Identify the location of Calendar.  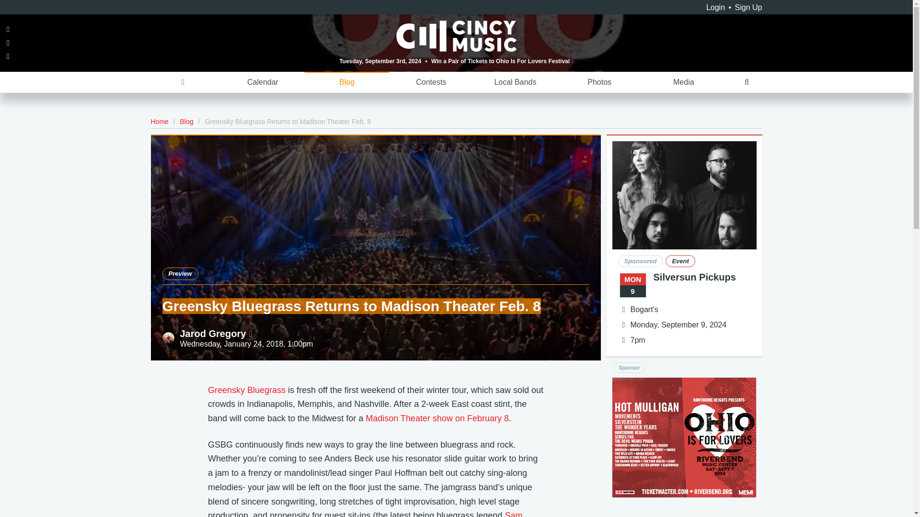
(263, 82).